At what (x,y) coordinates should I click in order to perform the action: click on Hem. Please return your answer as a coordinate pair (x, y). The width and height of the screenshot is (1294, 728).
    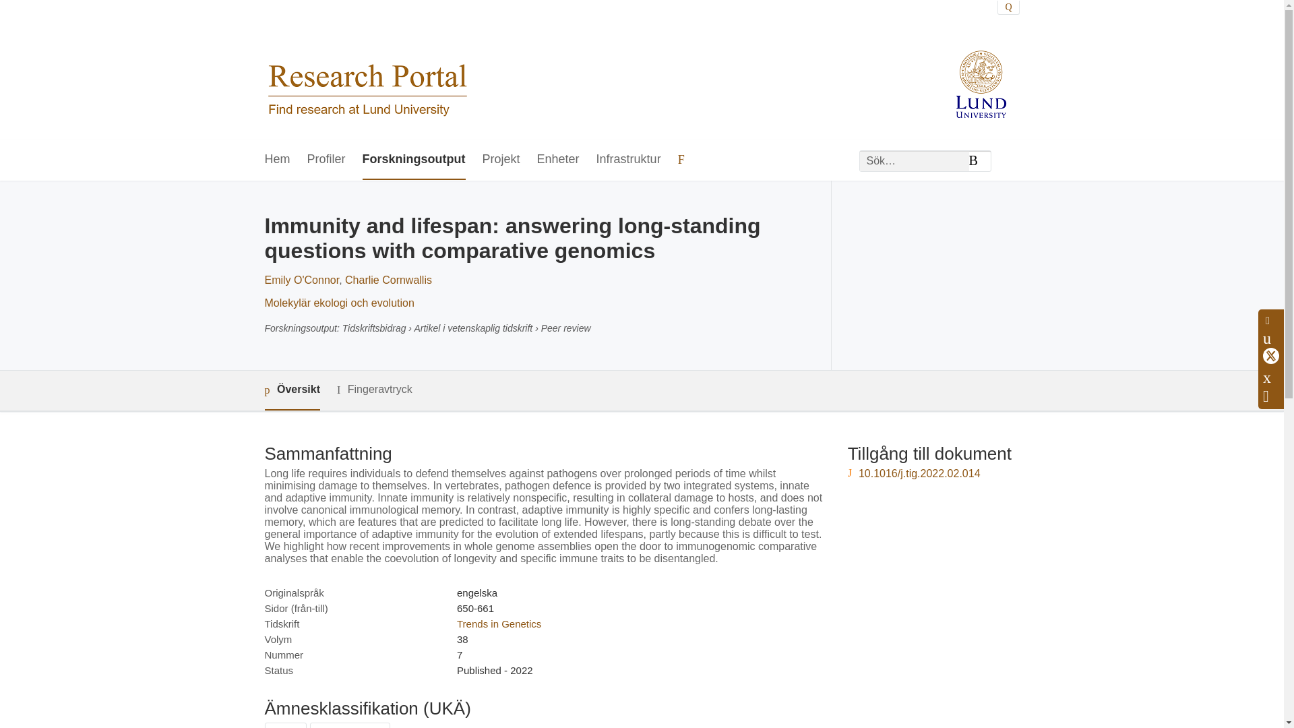
    Looking at the image, I should click on (276, 160).